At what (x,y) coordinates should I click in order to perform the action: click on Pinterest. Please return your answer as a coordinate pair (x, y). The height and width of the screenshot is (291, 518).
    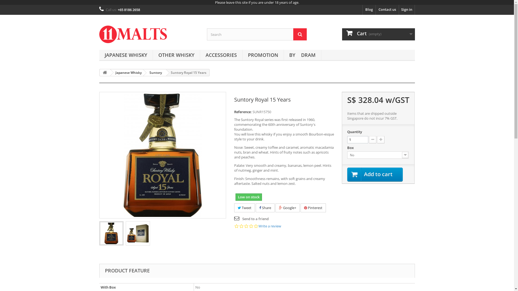
    Looking at the image, I should click on (313, 208).